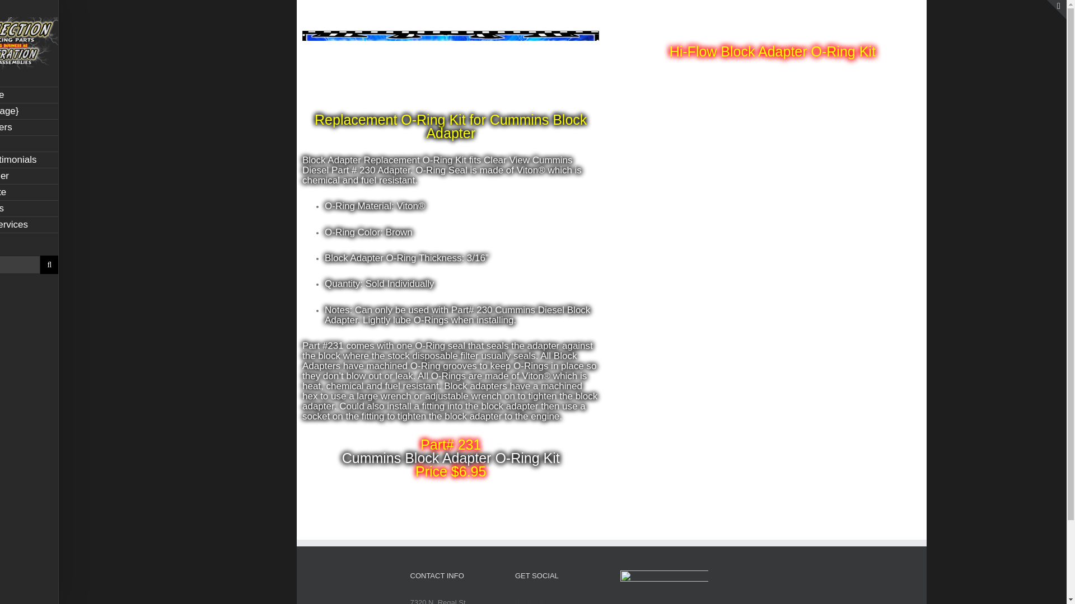  I want to click on Products and Services, so click(29, 225).